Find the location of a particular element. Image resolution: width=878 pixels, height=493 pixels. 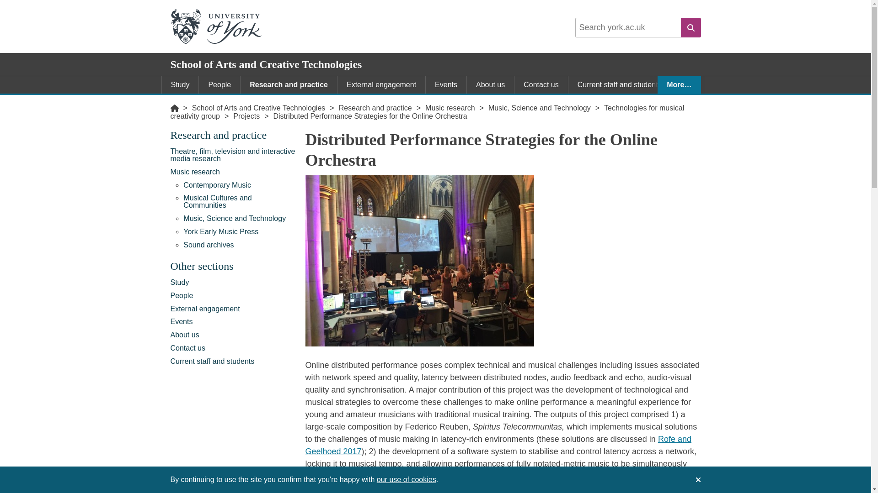

Dismiss this notification is located at coordinates (697, 479).